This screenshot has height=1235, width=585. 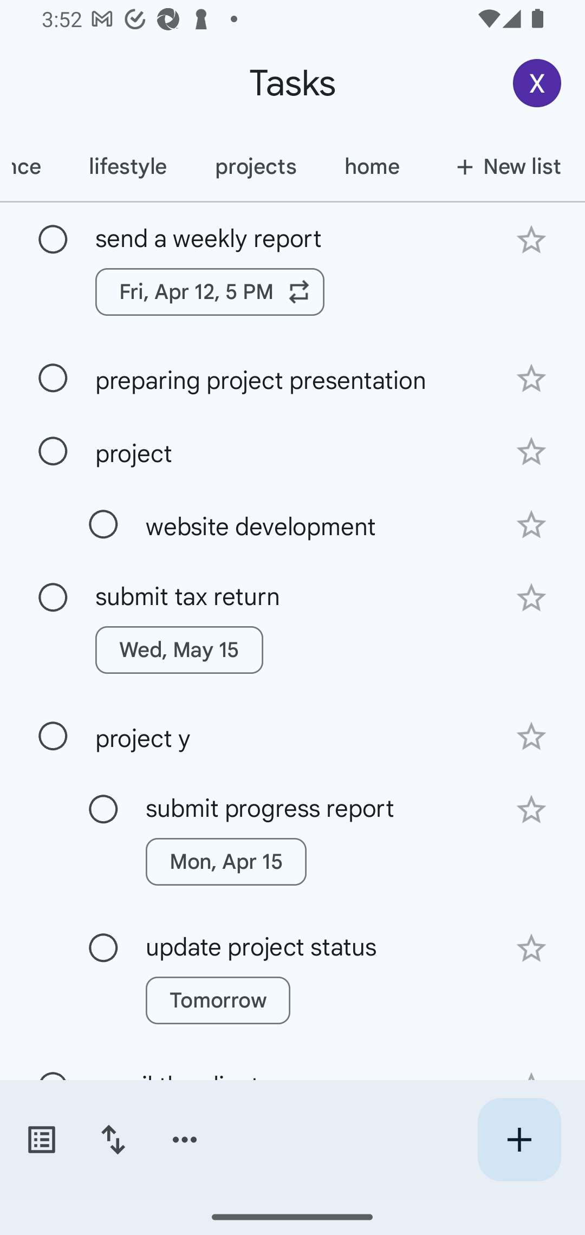 What do you see at coordinates (531, 597) in the screenshot?
I see `Add star` at bounding box center [531, 597].